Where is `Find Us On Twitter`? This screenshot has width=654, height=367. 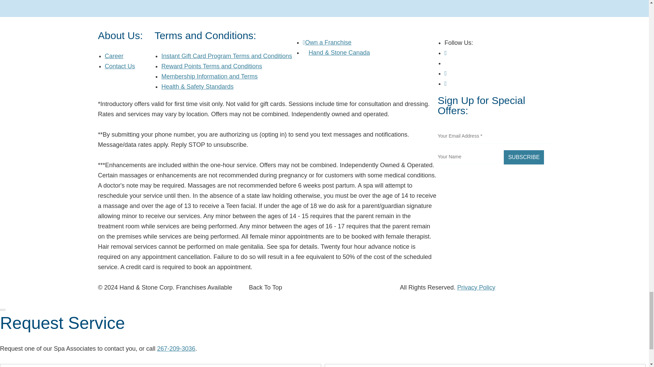
Find Us On Twitter is located at coordinates (447, 63).